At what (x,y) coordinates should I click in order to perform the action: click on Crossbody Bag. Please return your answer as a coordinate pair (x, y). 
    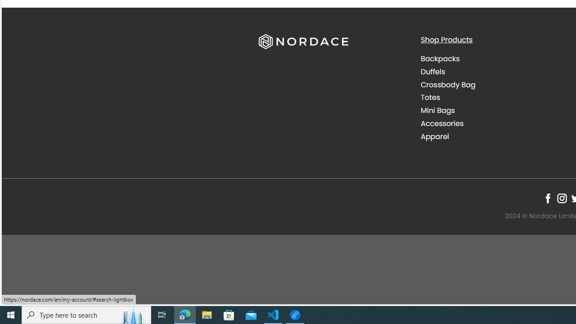
    Looking at the image, I should click on (495, 85).